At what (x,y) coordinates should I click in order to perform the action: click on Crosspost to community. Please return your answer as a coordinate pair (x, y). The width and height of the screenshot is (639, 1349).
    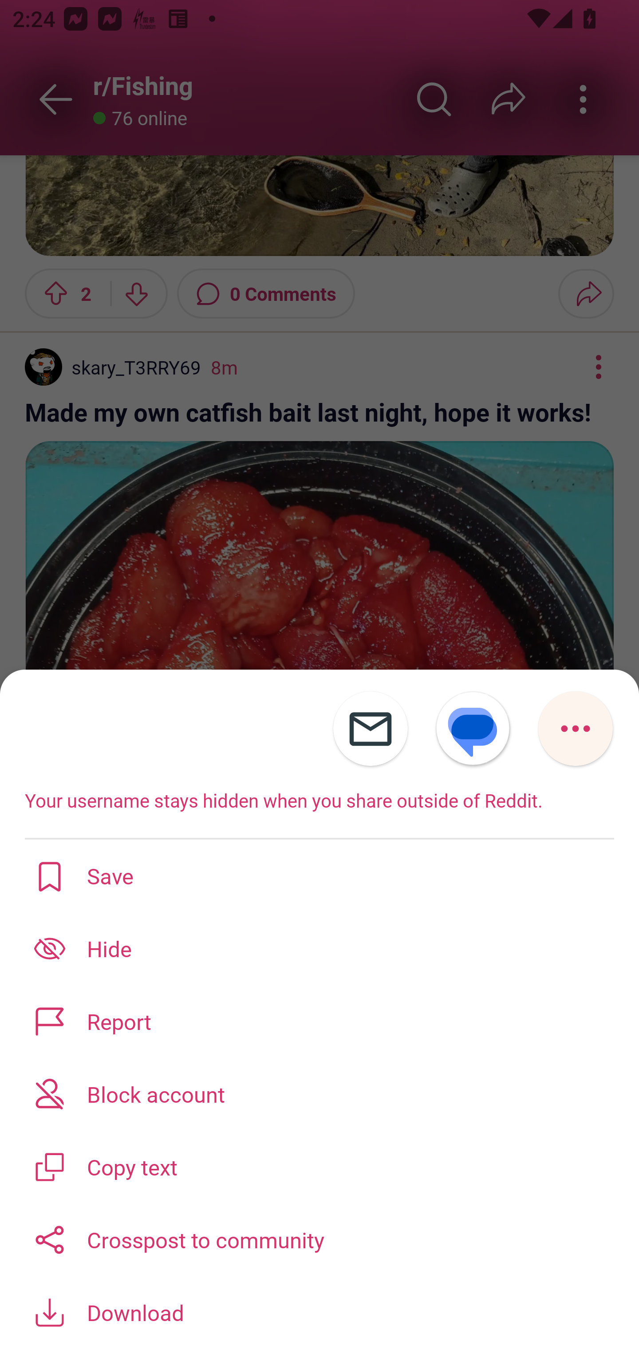
    Looking at the image, I should click on (319, 1238).